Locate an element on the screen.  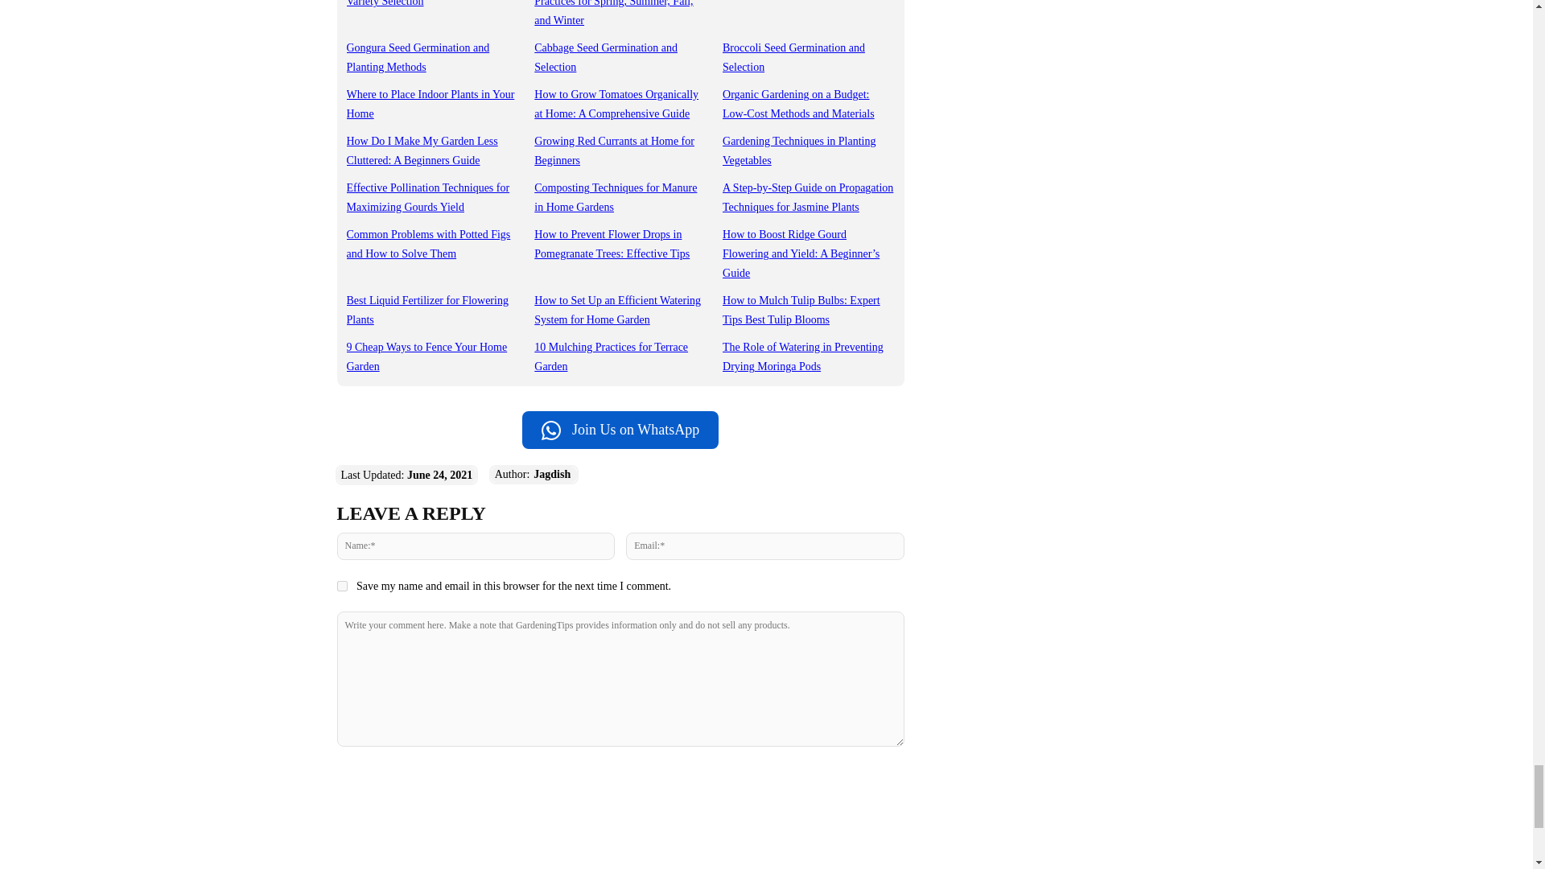
Join Us on WhatsApp is located at coordinates (620, 430).